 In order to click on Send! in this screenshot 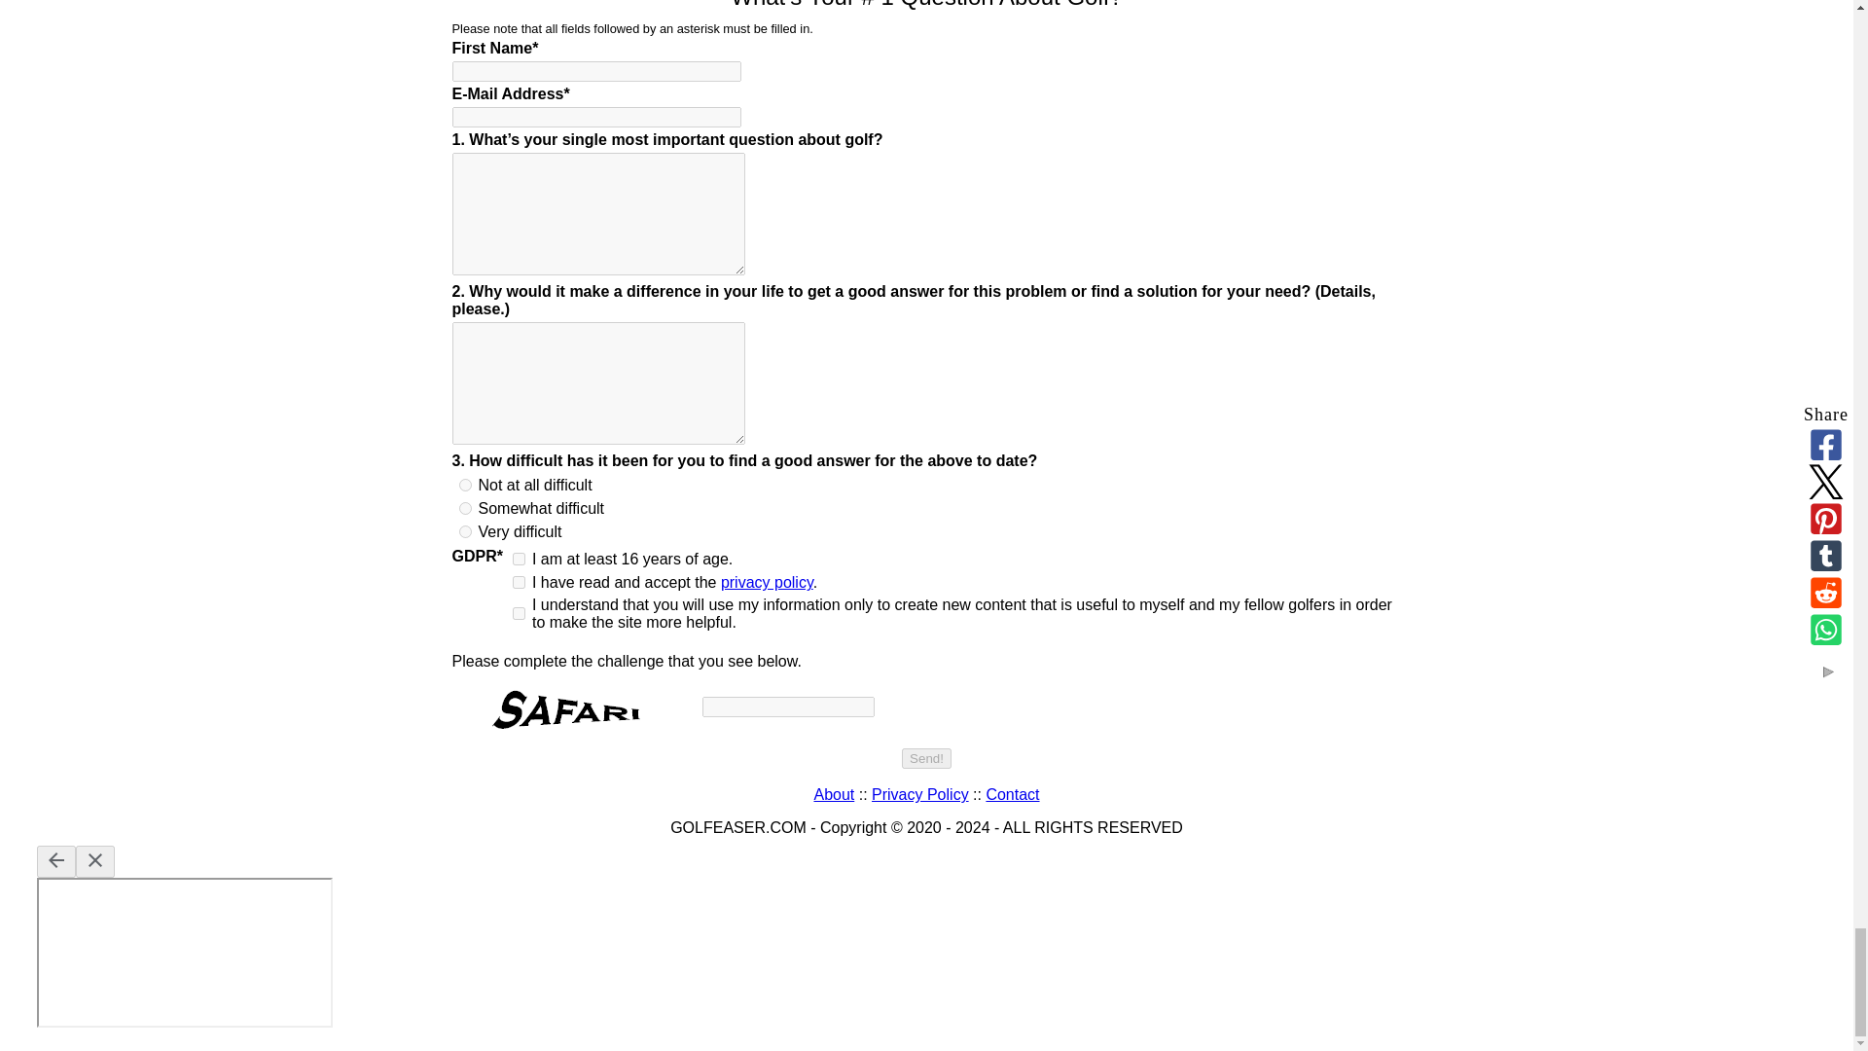, I will do `click(926, 757)`.